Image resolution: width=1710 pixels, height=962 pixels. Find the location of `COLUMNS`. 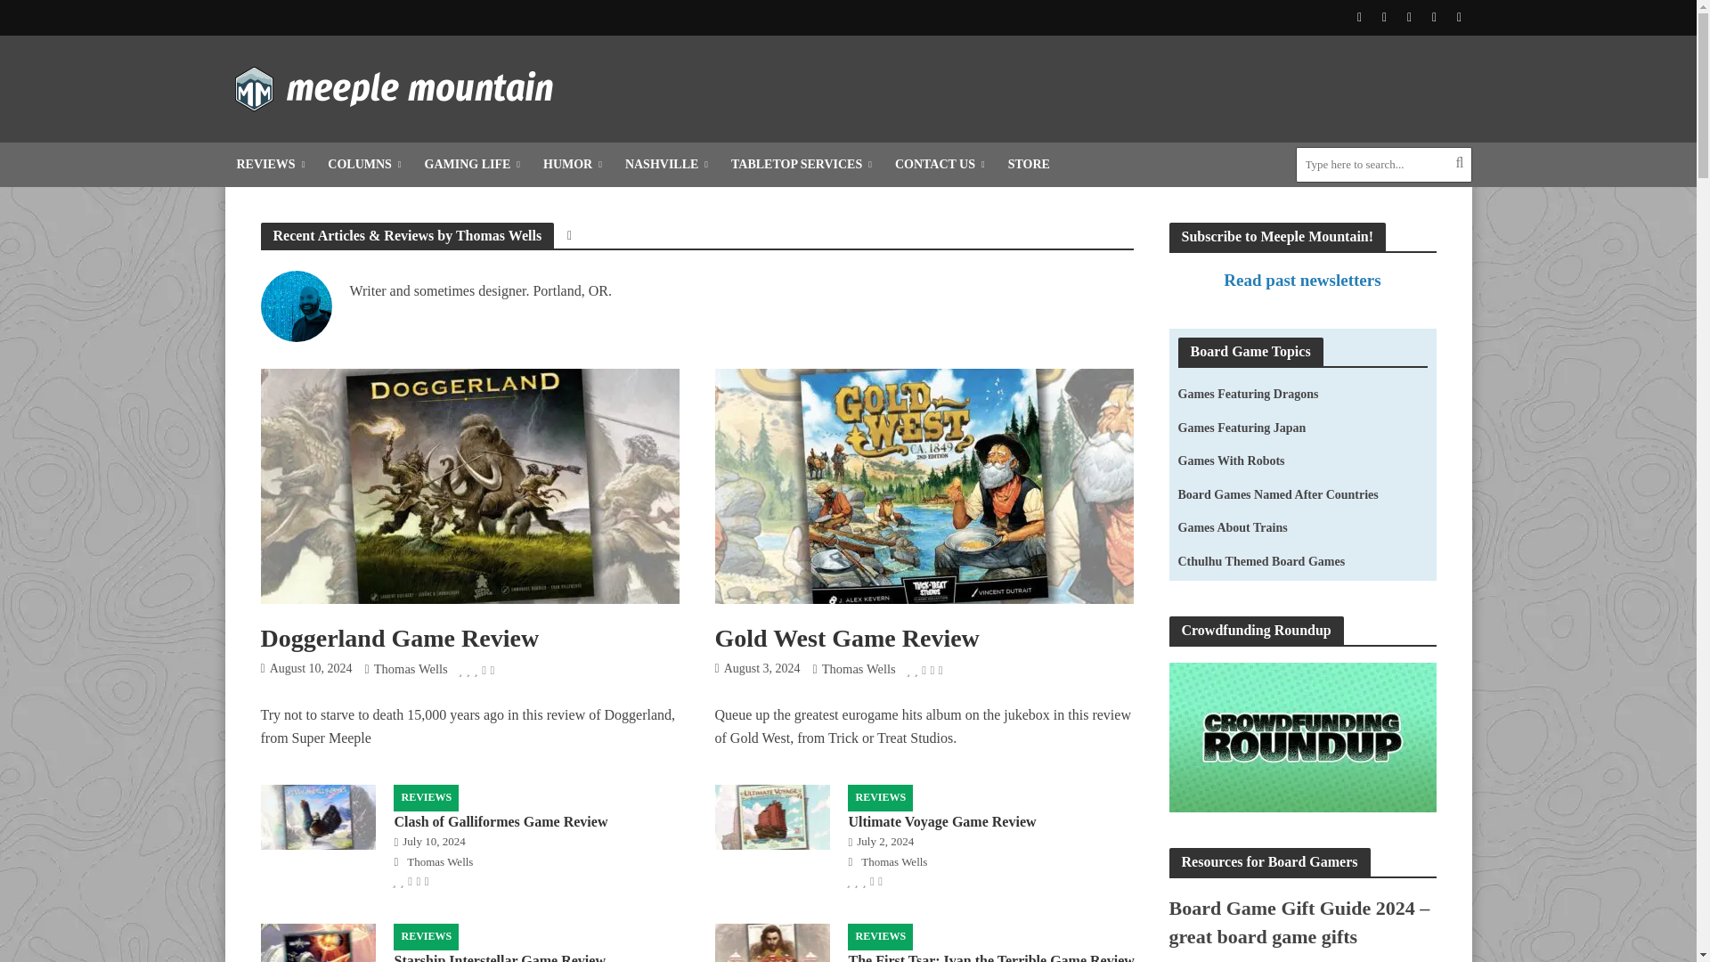

COLUMNS is located at coordinates (363, 164).